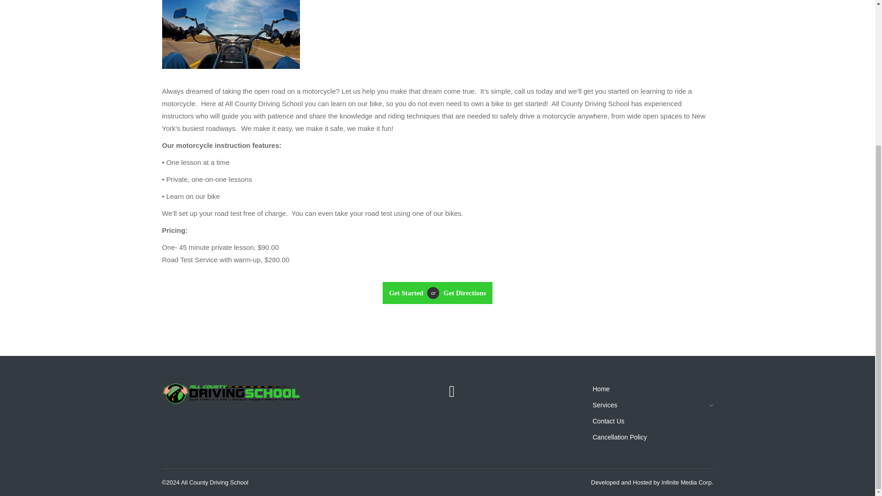 This screenshot has height=496, width=882. What do you see at coordinates (653, 391) in the screenshot?
I see `Home` at bounding box center [653, 391].